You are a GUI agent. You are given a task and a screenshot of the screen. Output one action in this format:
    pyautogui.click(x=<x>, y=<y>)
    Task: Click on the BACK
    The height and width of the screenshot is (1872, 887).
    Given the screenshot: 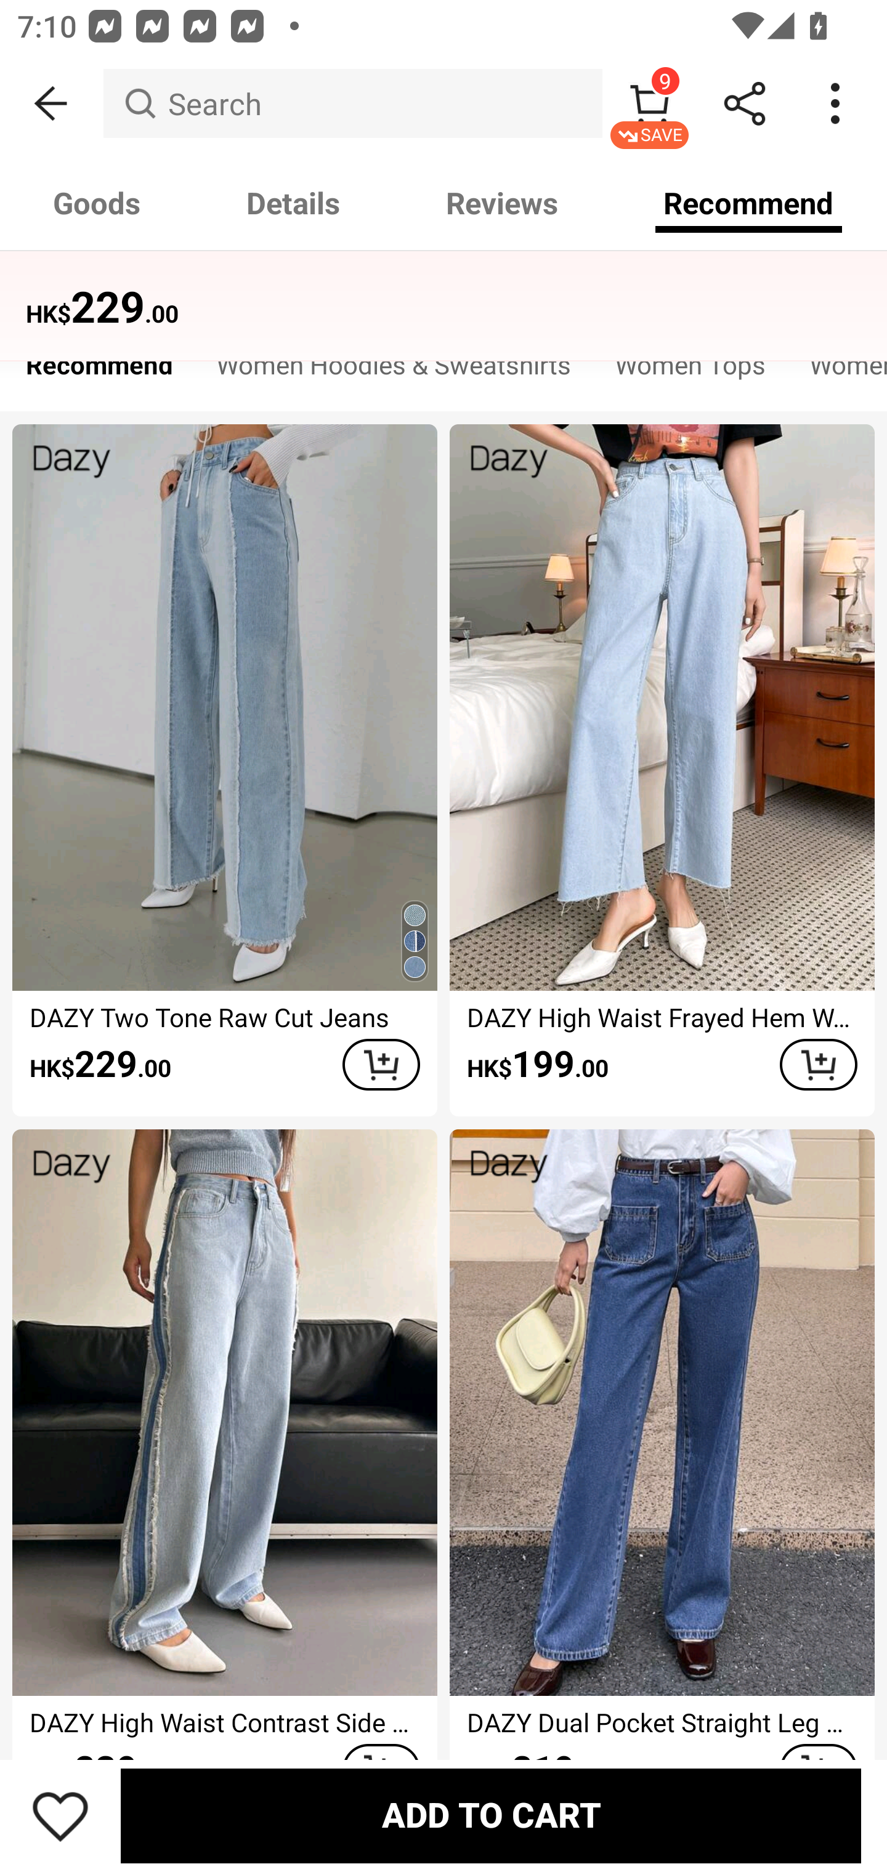 What is the action you would take?
    pyautogui.click(x=52, y=103)
    